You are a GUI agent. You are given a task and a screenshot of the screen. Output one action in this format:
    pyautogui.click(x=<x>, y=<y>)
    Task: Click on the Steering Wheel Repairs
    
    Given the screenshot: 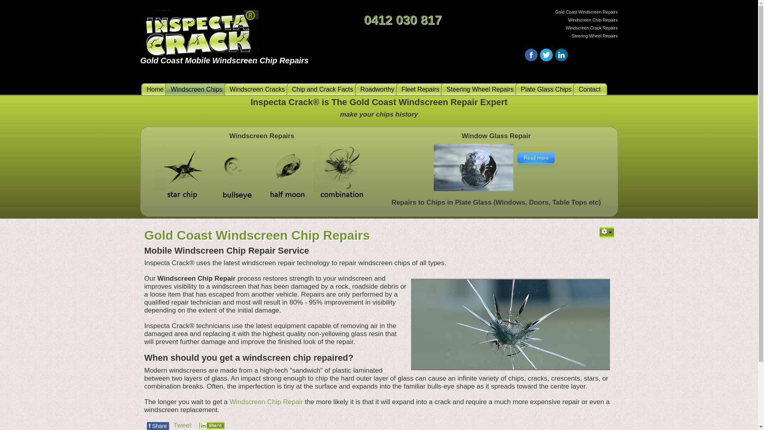 What is the action you would take?
    pyautogui.click(x=481, y=89)
    